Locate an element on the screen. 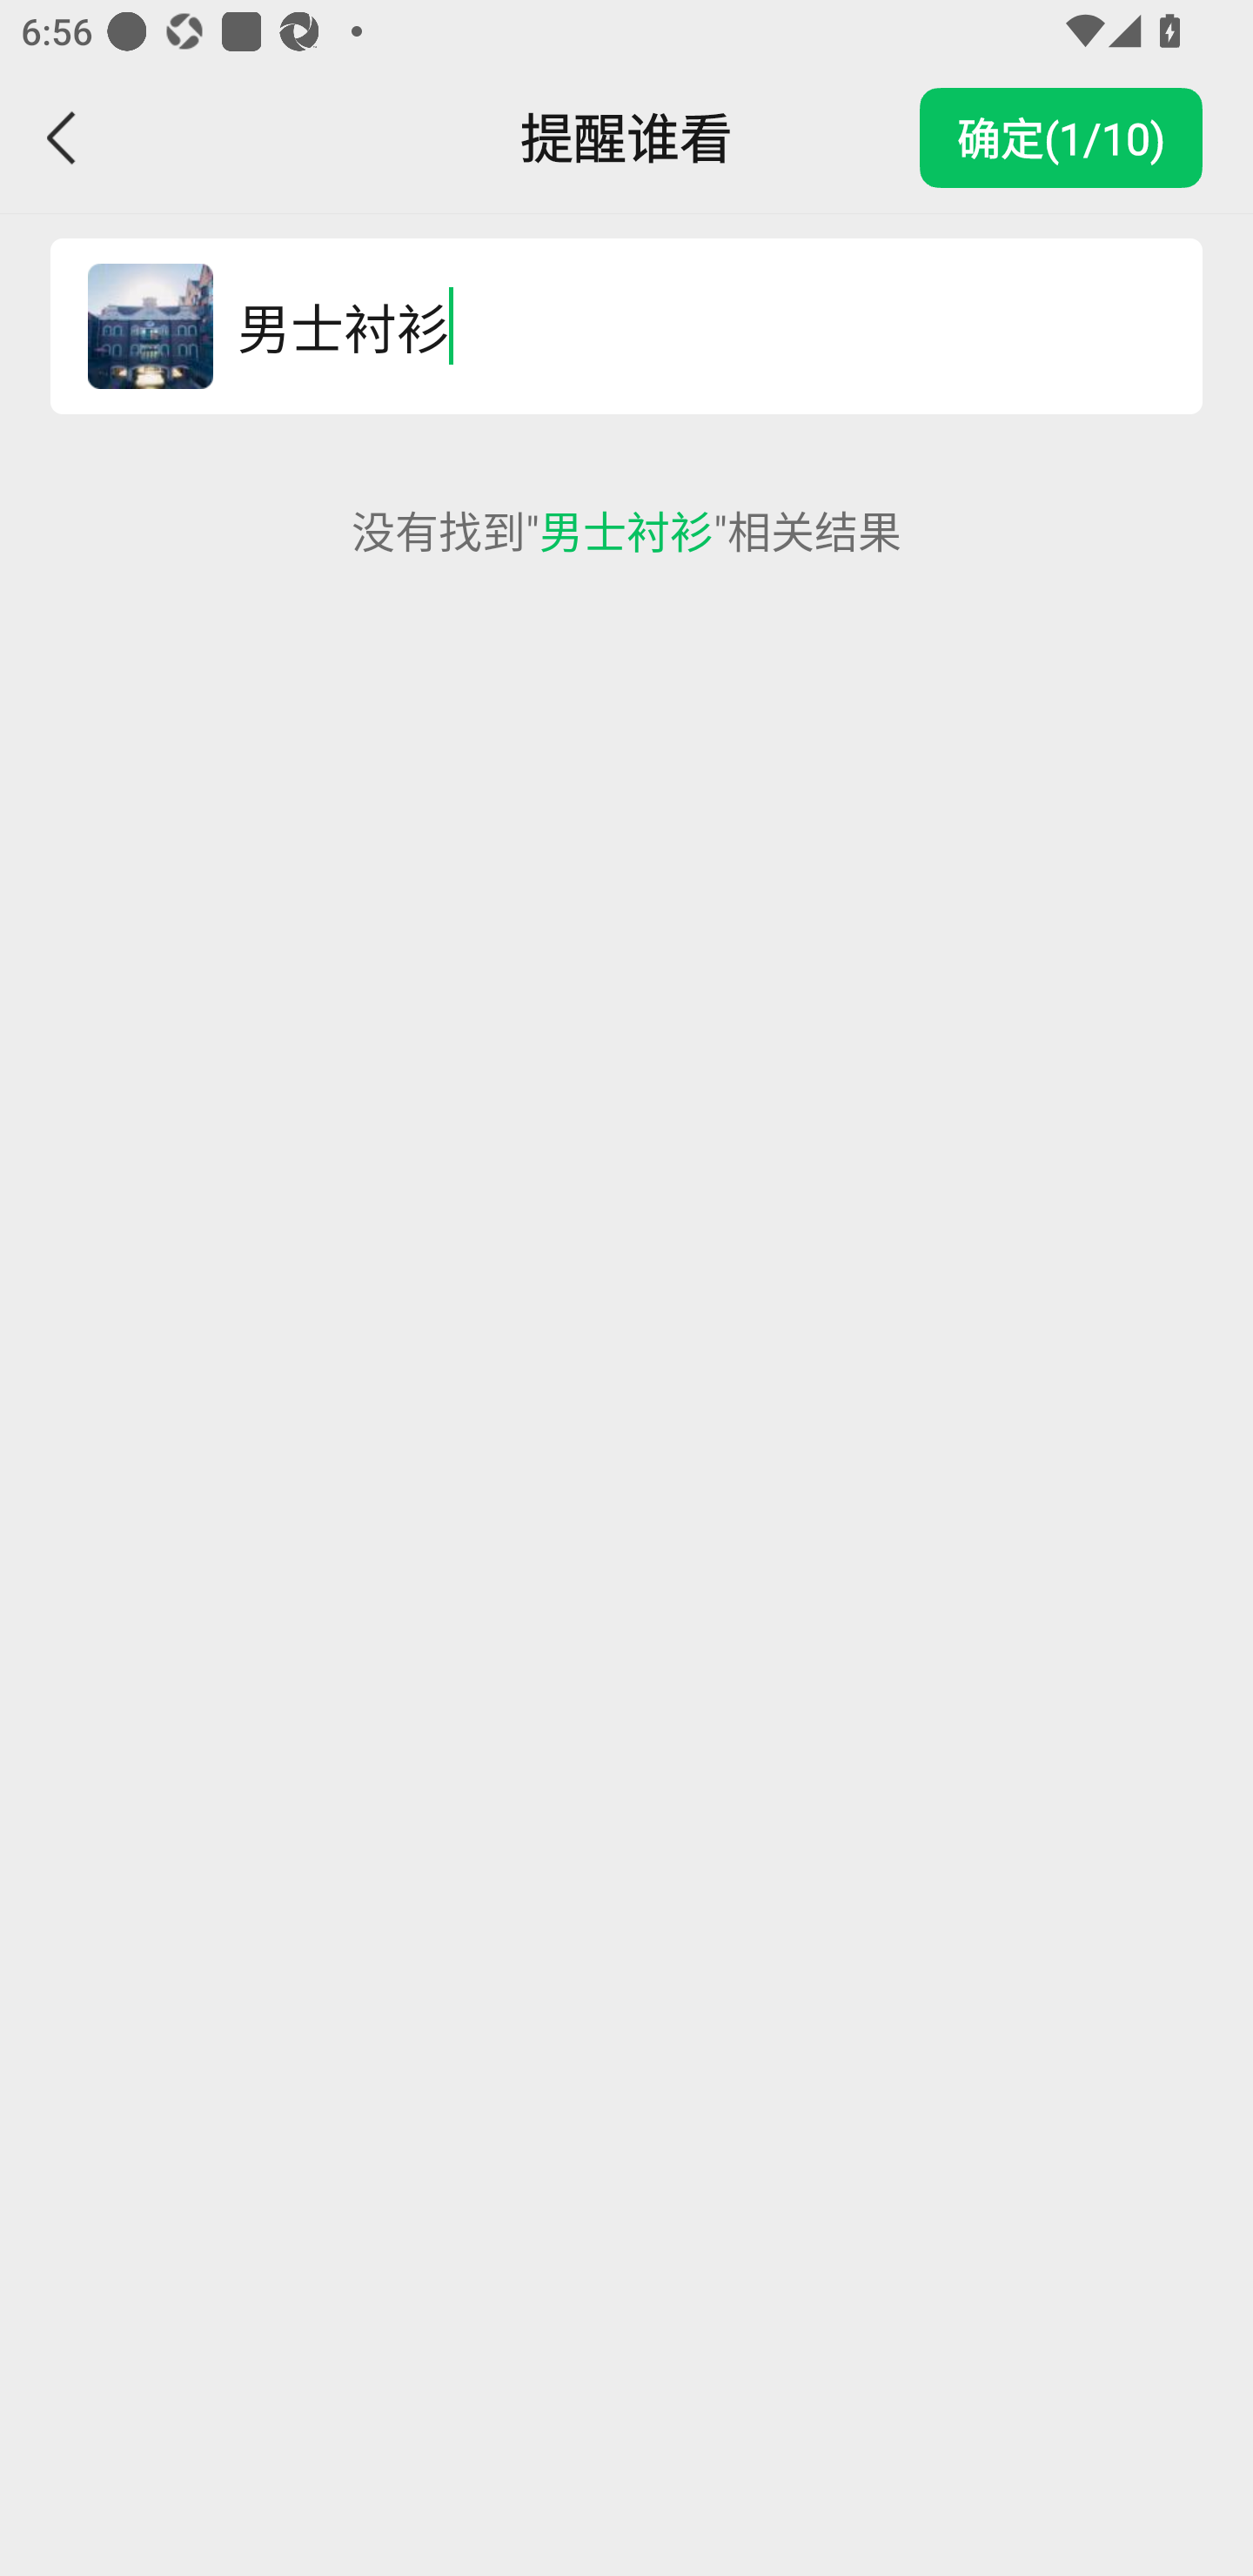  确定(1/10) is located at coordinates (1061, 138).